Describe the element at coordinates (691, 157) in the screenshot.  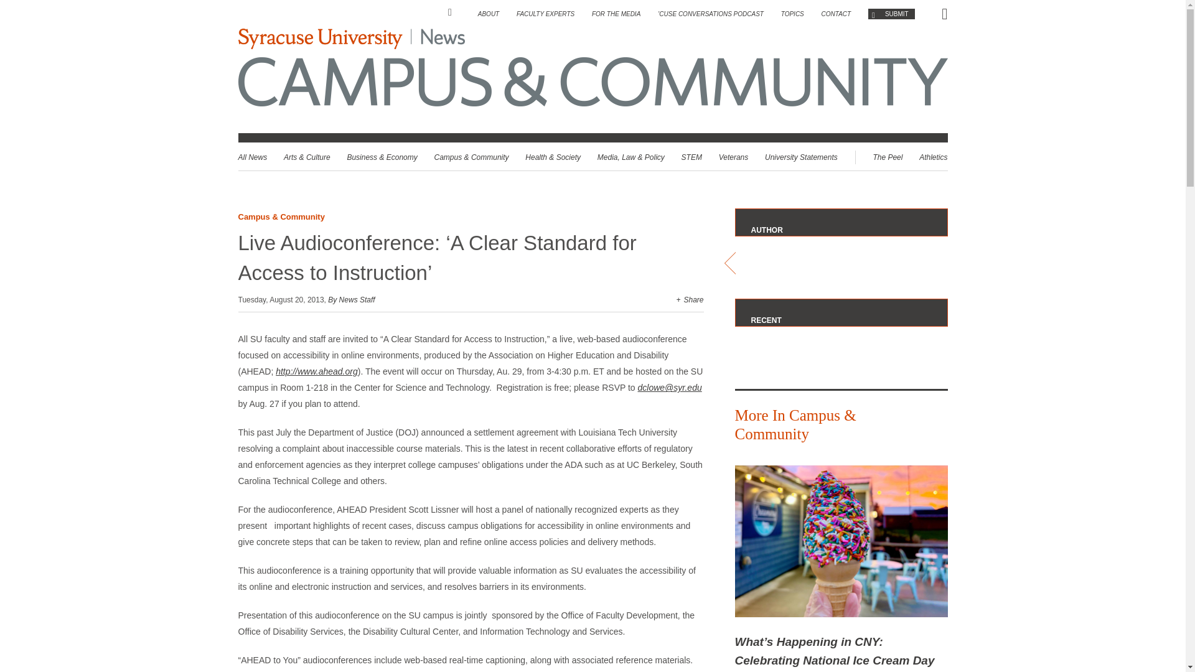
I see `STEM` at that location.